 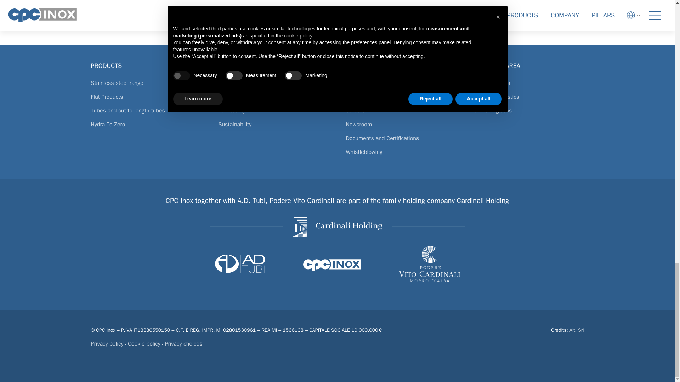 I want to click on Privacy policy, so click(x=107, y=344).